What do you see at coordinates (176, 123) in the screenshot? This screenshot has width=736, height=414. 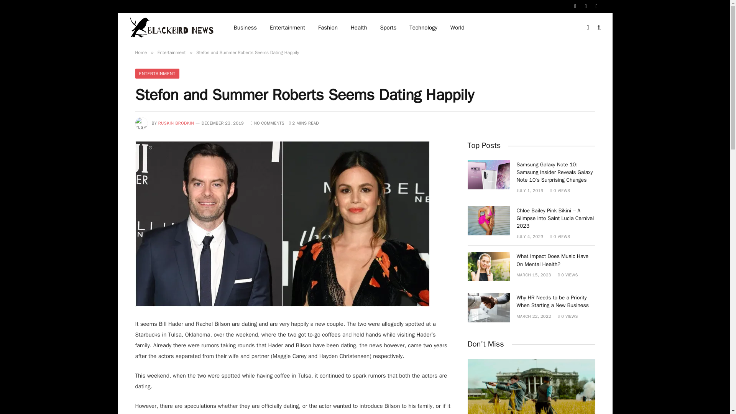 I see `Posts by Ruskin Brodkin` at bounding box center [176, 123].